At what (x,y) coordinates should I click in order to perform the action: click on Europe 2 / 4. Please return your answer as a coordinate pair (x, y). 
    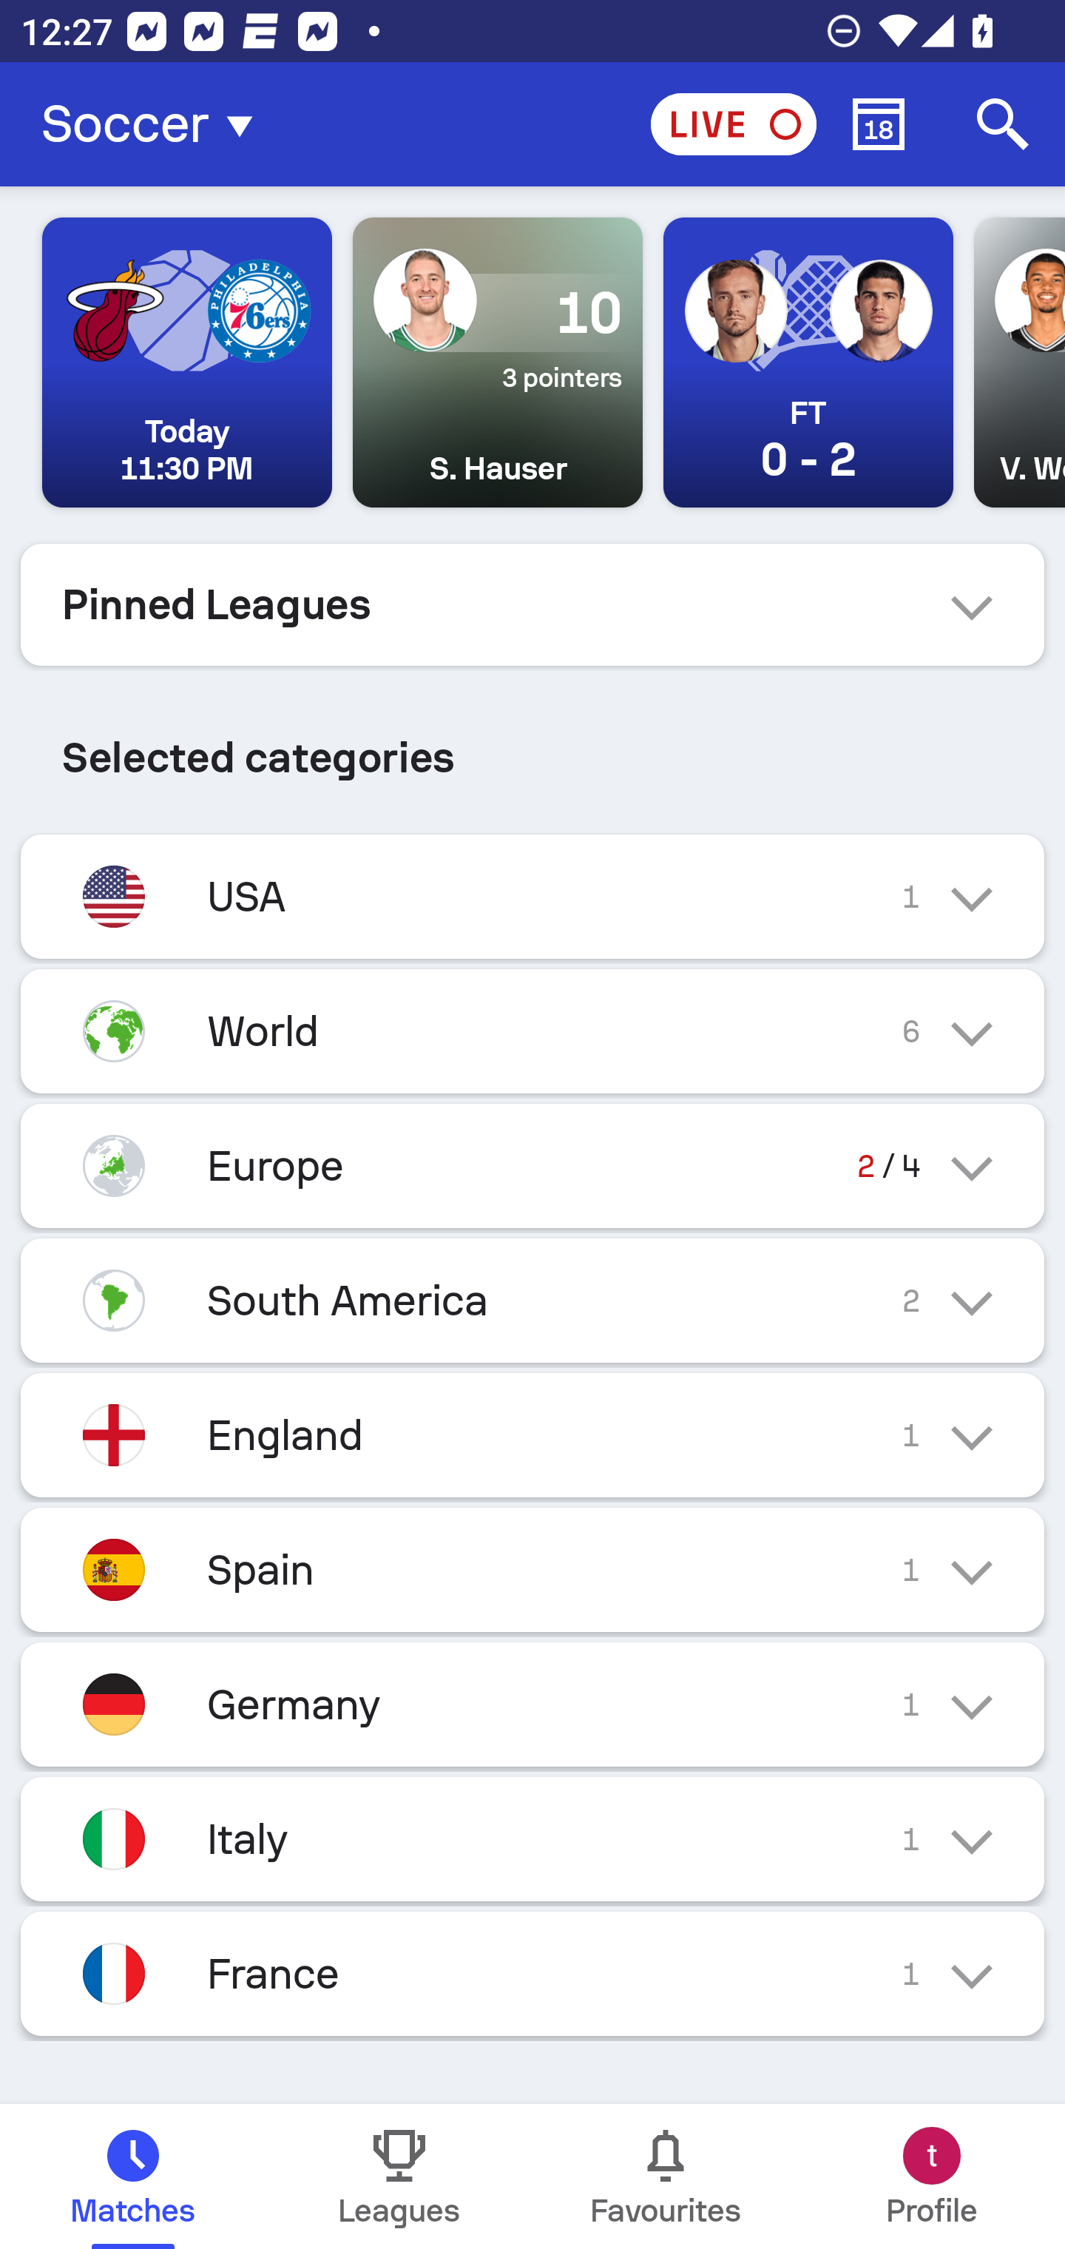
    Looking at the image, I should click on (532, 1166).